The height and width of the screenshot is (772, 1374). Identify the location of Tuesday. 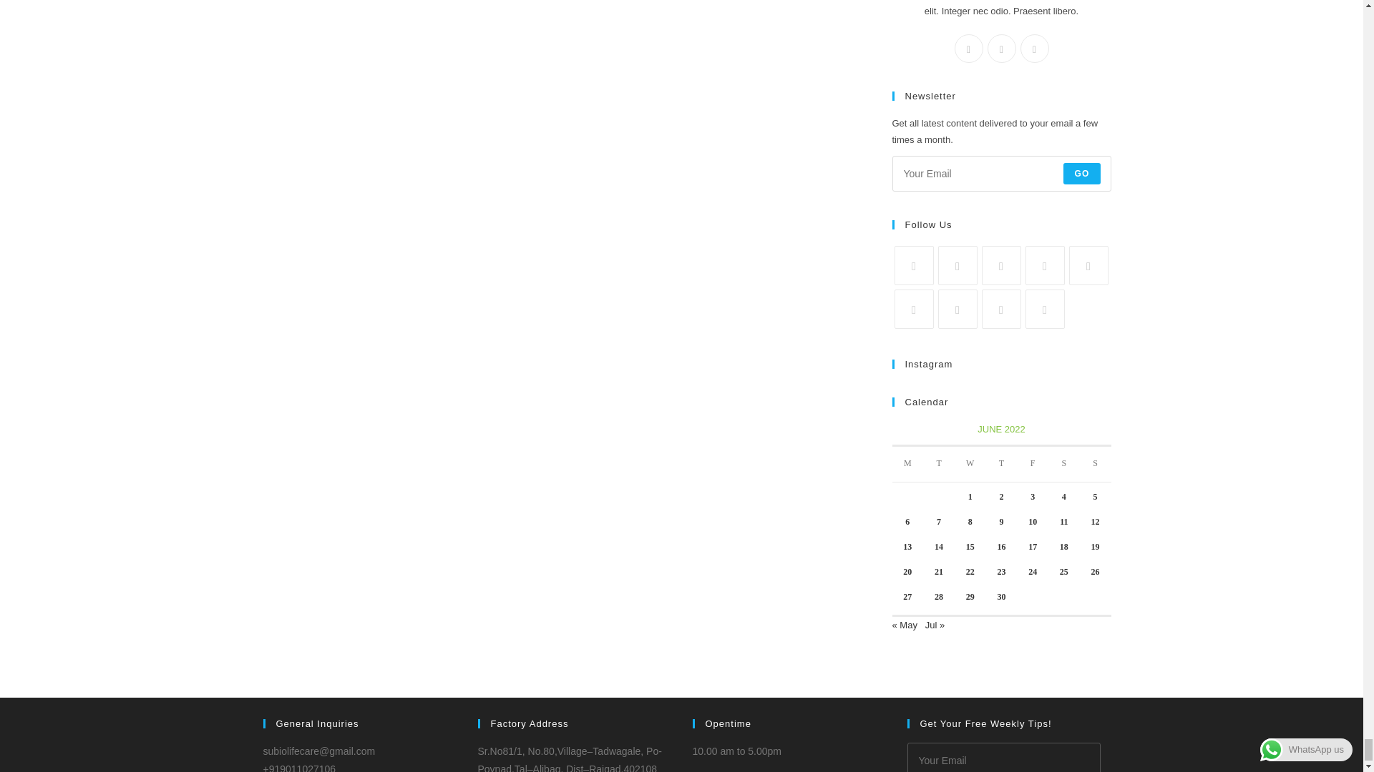
(939, 464).